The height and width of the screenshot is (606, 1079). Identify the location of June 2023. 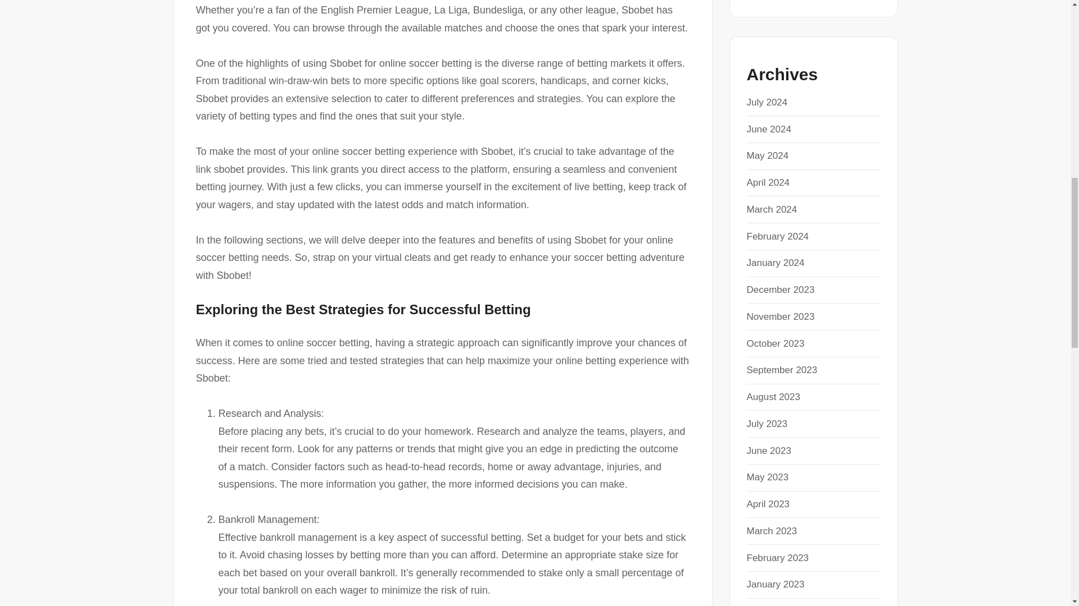
(769, 451).